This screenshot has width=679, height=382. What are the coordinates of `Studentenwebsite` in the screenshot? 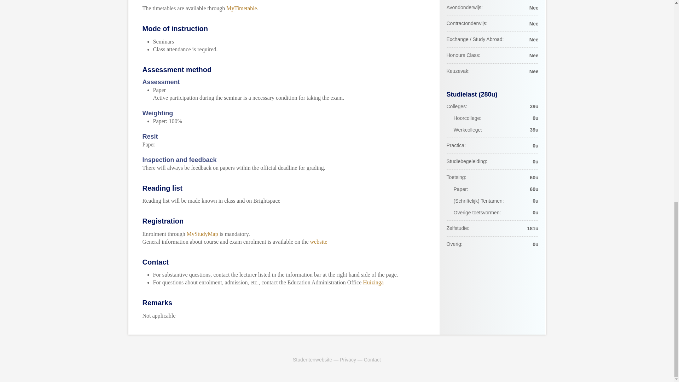 It's located at (312, 359).